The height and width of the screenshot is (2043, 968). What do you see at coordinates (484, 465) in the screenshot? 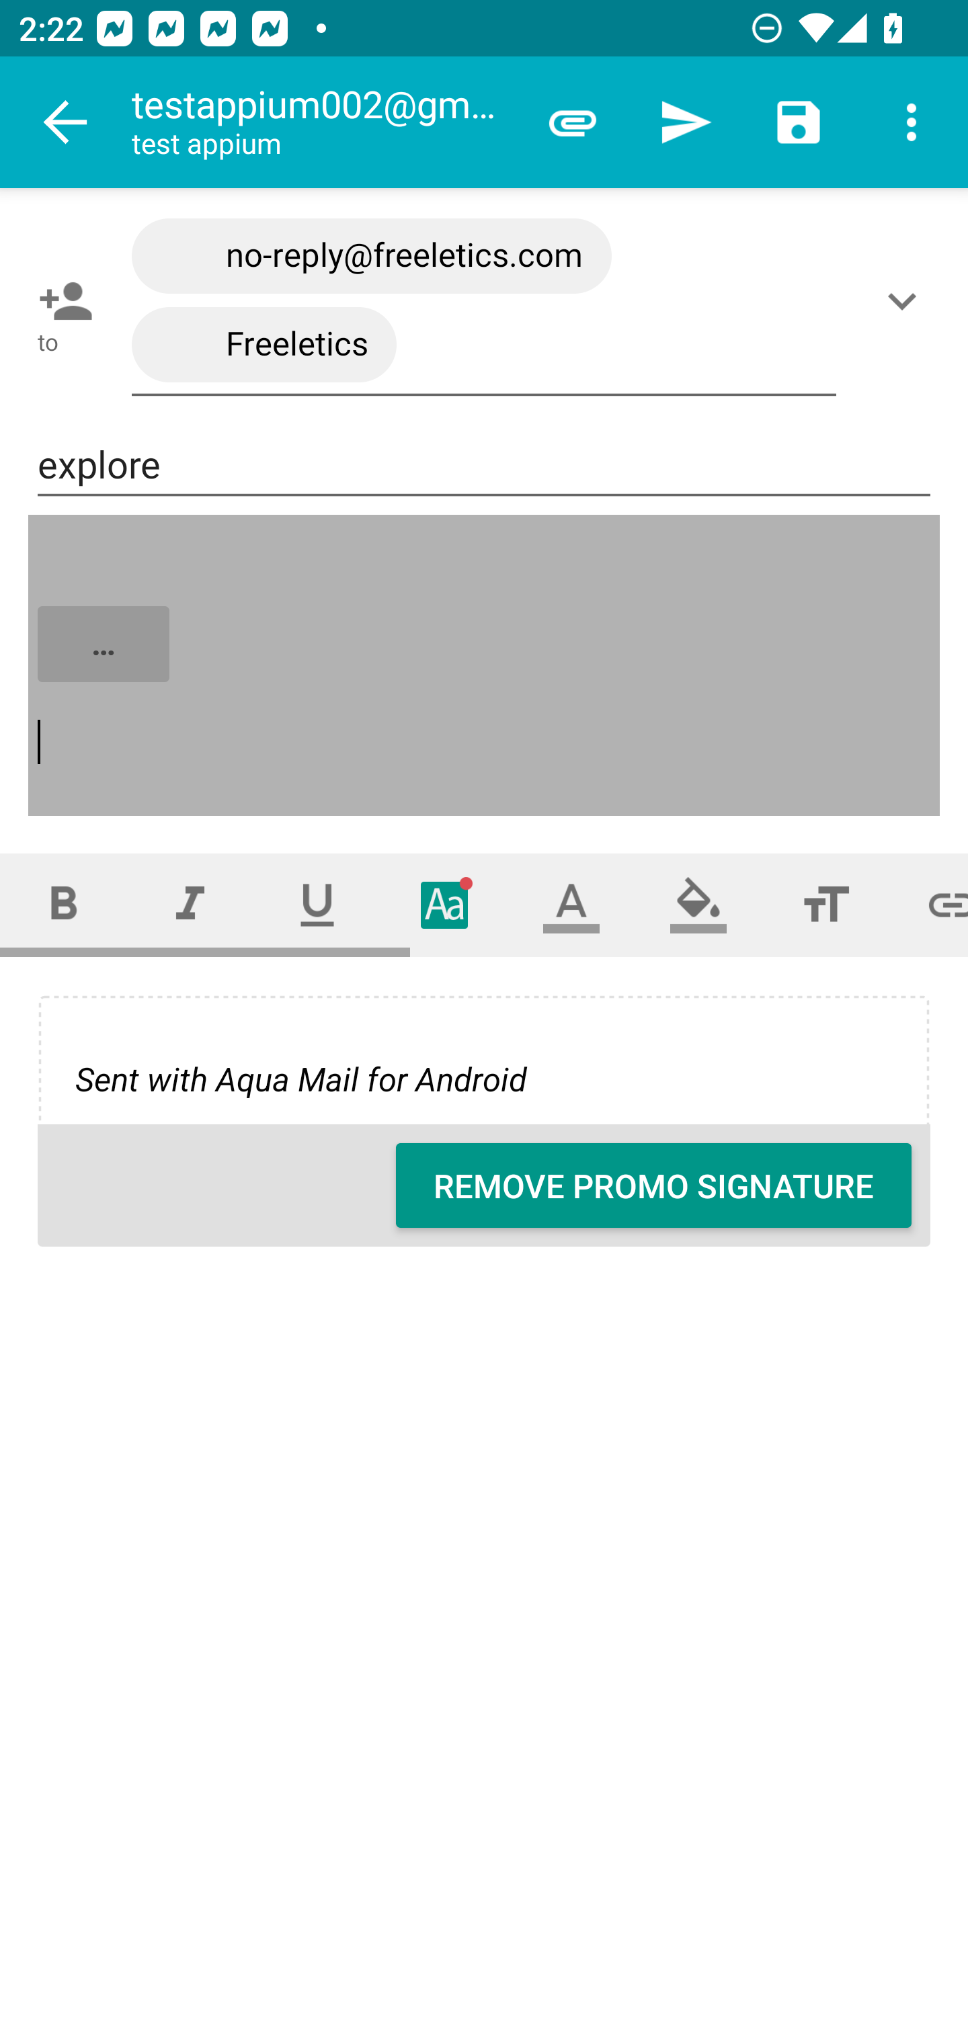
I see `explore` at bounding box center [484, 465].